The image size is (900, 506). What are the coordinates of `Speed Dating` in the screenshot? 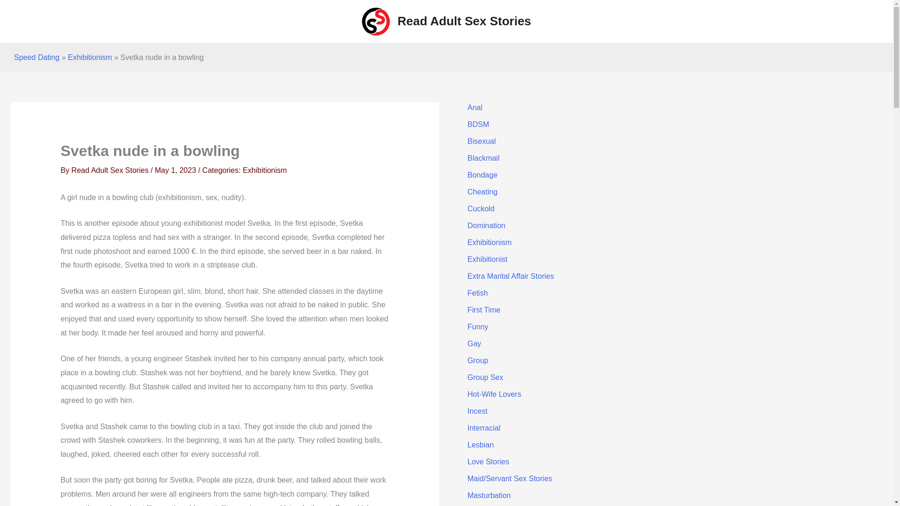 It's located at (37, 57).